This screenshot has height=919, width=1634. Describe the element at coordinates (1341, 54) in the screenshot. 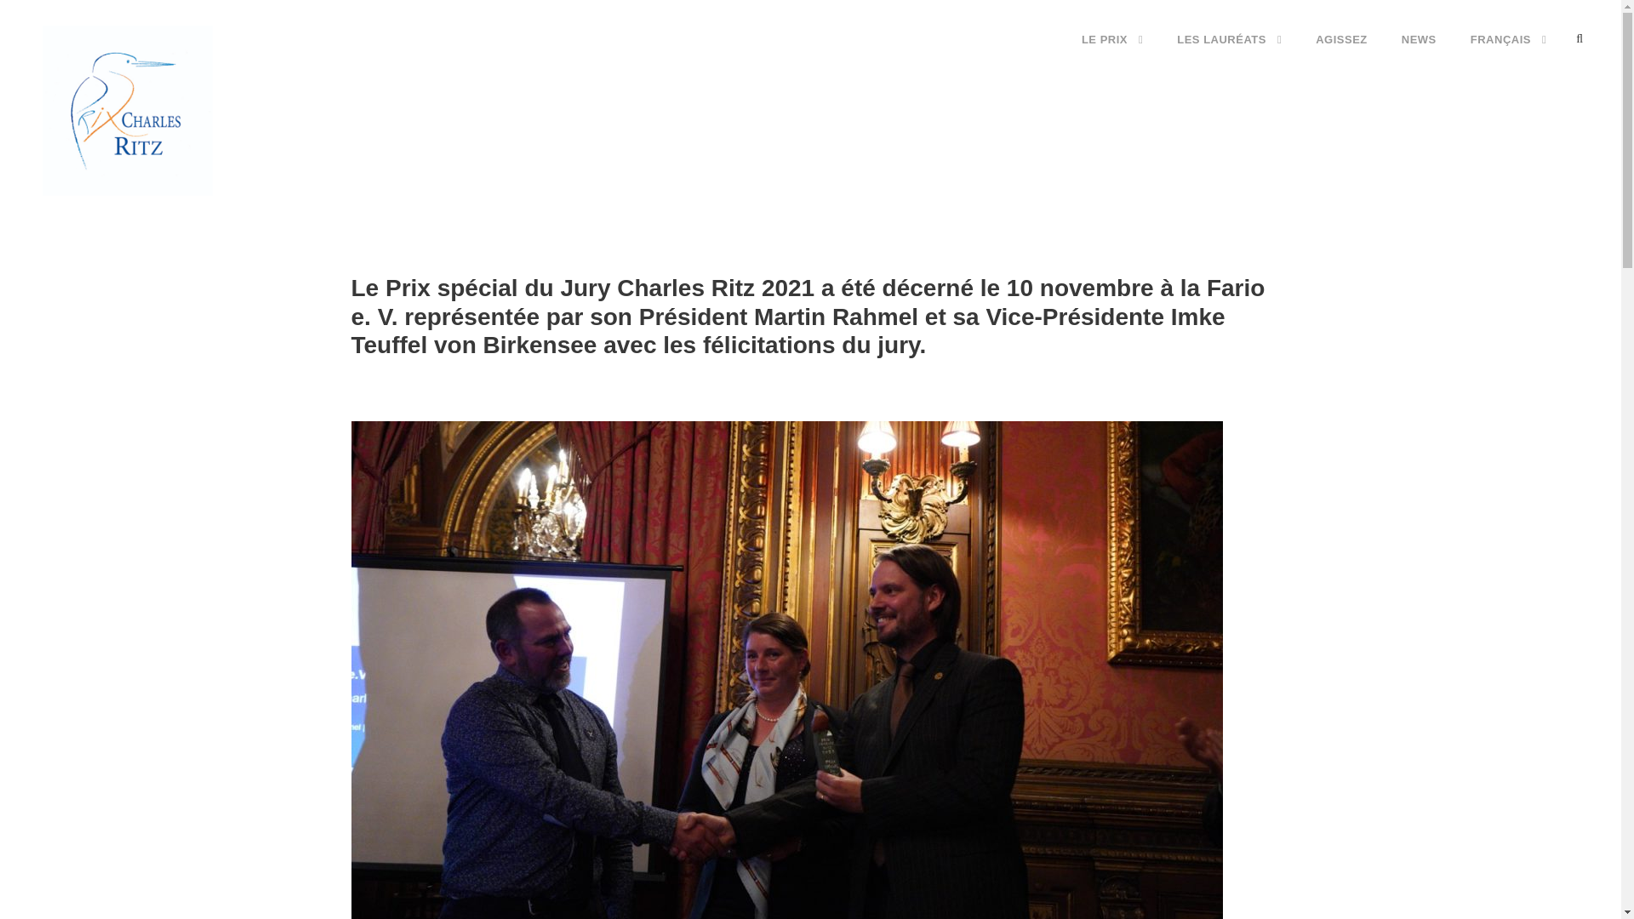

I see `AGISSEZ` at that location.